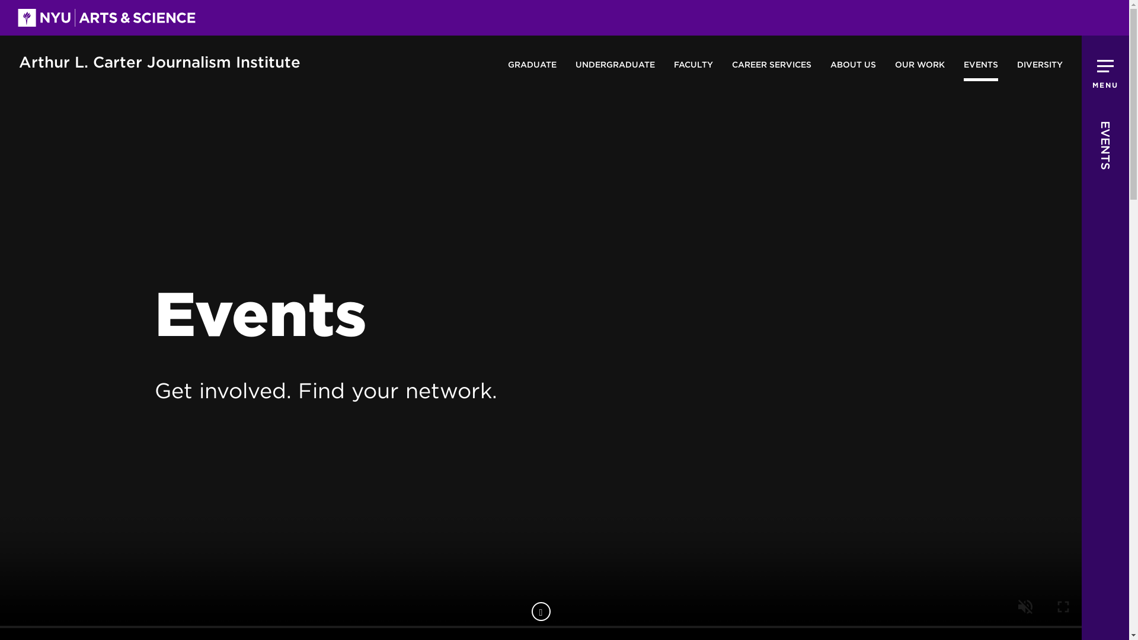 This screenshot has height=640, width=1138. Describe the element at coordinates (532, 64) in the screenshot. I see `GRADUATE` at that location.